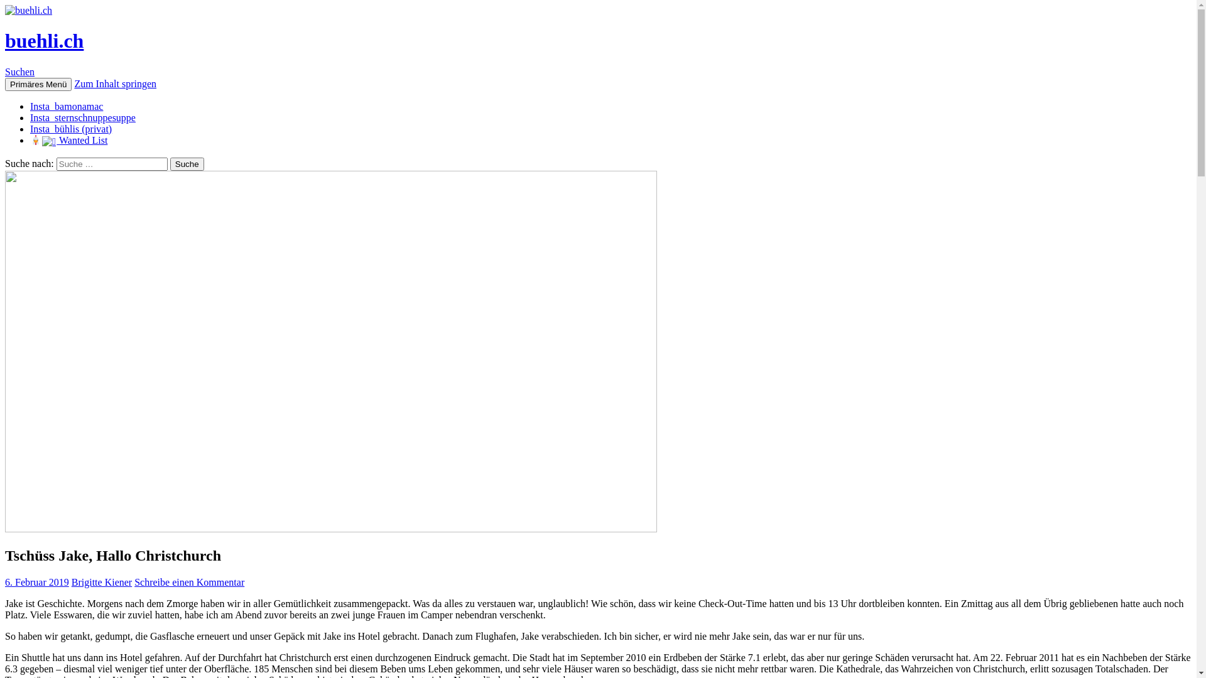 The image size is (1206, 678). Describe the element at coordinates (190, 583) in the screenshot. I see `Schreibe einen Kommentar` at that location.